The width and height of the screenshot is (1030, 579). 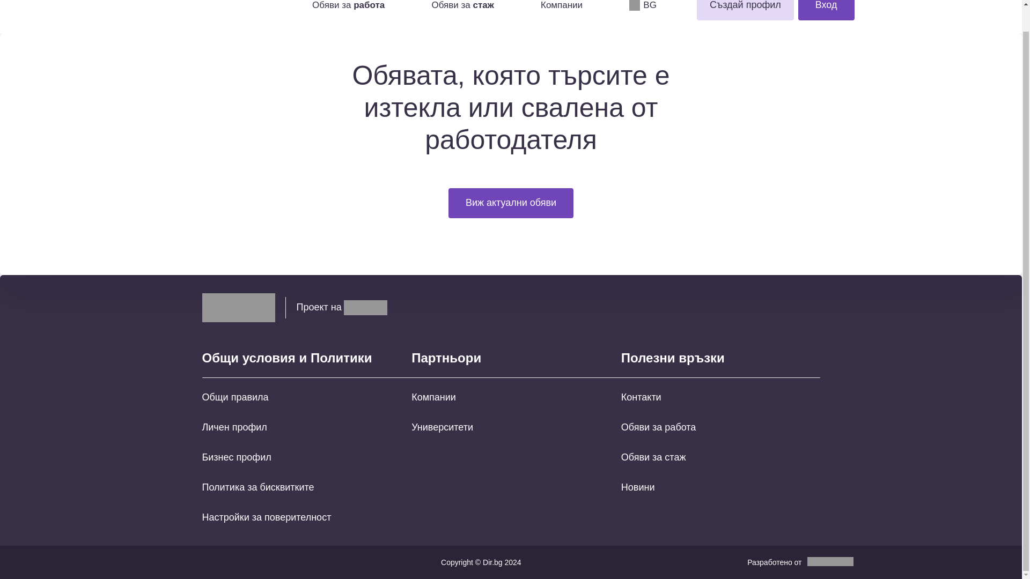 What do you see at coordinates (365, 308) in the screenshot?
I see `dir.bg` at bounding box center [365, 308].